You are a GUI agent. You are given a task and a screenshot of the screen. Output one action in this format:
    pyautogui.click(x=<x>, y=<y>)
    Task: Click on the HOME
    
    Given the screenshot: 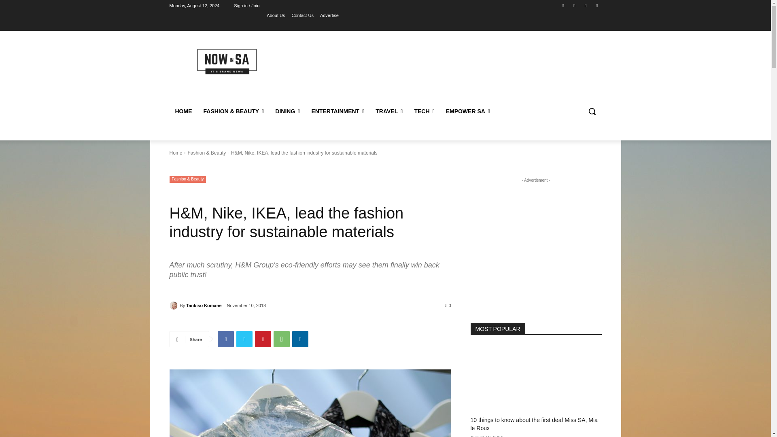 What is the action you would take?
    pyautogui.click(x=183, y=111)
    